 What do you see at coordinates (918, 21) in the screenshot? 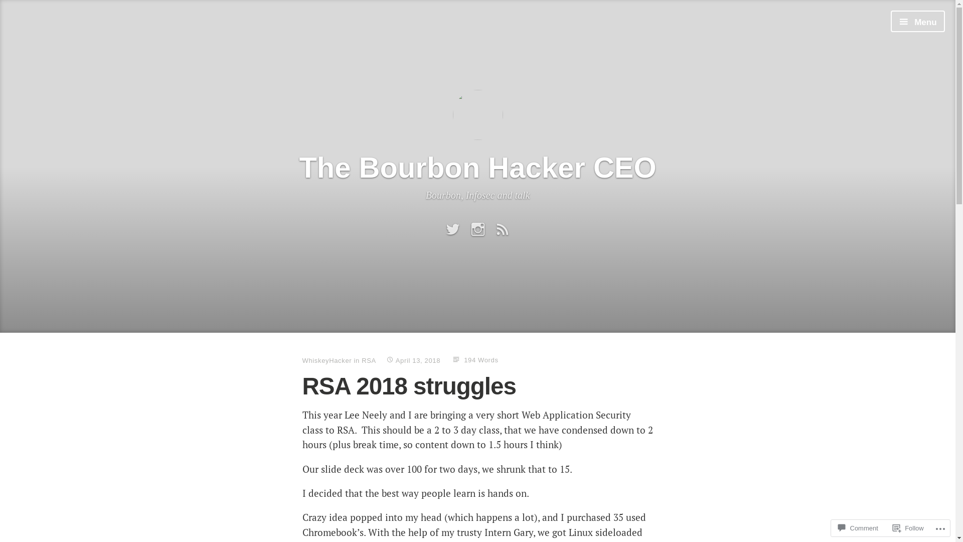
I see `Menu` at bounding box center [918, 21].